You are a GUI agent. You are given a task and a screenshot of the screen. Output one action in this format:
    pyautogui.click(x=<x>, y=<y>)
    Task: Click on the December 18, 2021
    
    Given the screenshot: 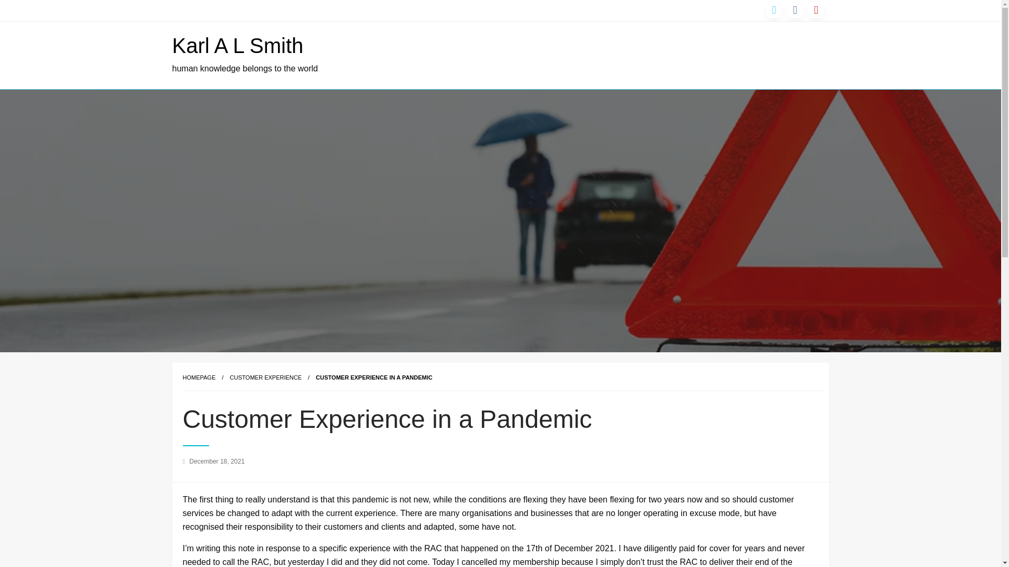 What is the action you would take?
    pyautogui.click(x=217, y=461)
    